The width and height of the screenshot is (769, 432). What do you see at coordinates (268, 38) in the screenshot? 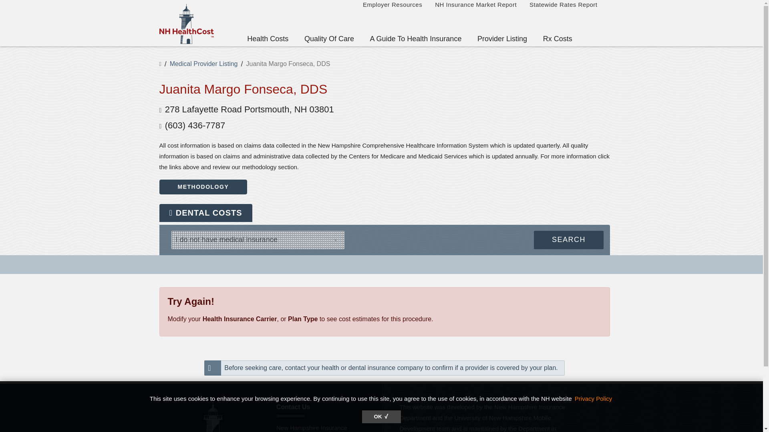
I see `Health Costs` at bounding box center [268, 38].